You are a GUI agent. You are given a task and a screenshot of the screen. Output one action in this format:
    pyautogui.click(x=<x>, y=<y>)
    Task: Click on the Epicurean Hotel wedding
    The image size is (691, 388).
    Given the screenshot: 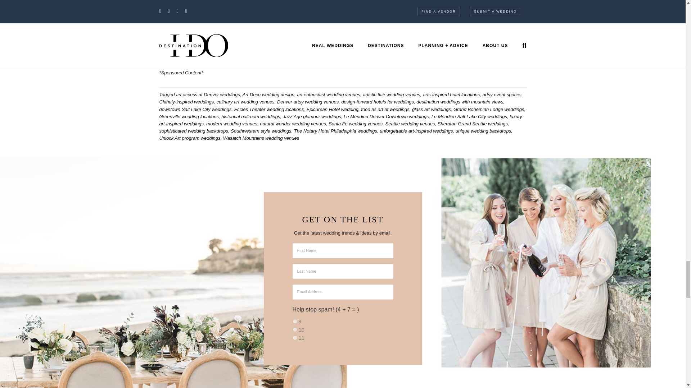 What is the action you would take?
    pyautogui.click(x=333, y=109)
    